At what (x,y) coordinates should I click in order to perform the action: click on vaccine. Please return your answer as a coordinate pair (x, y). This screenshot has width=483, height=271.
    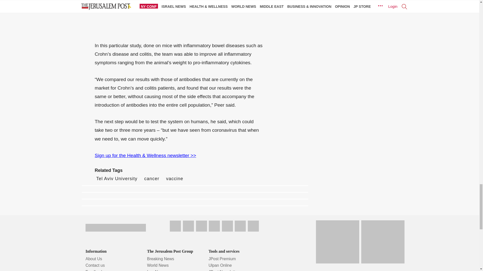
    Looking at the image, I should click on (175, 179).